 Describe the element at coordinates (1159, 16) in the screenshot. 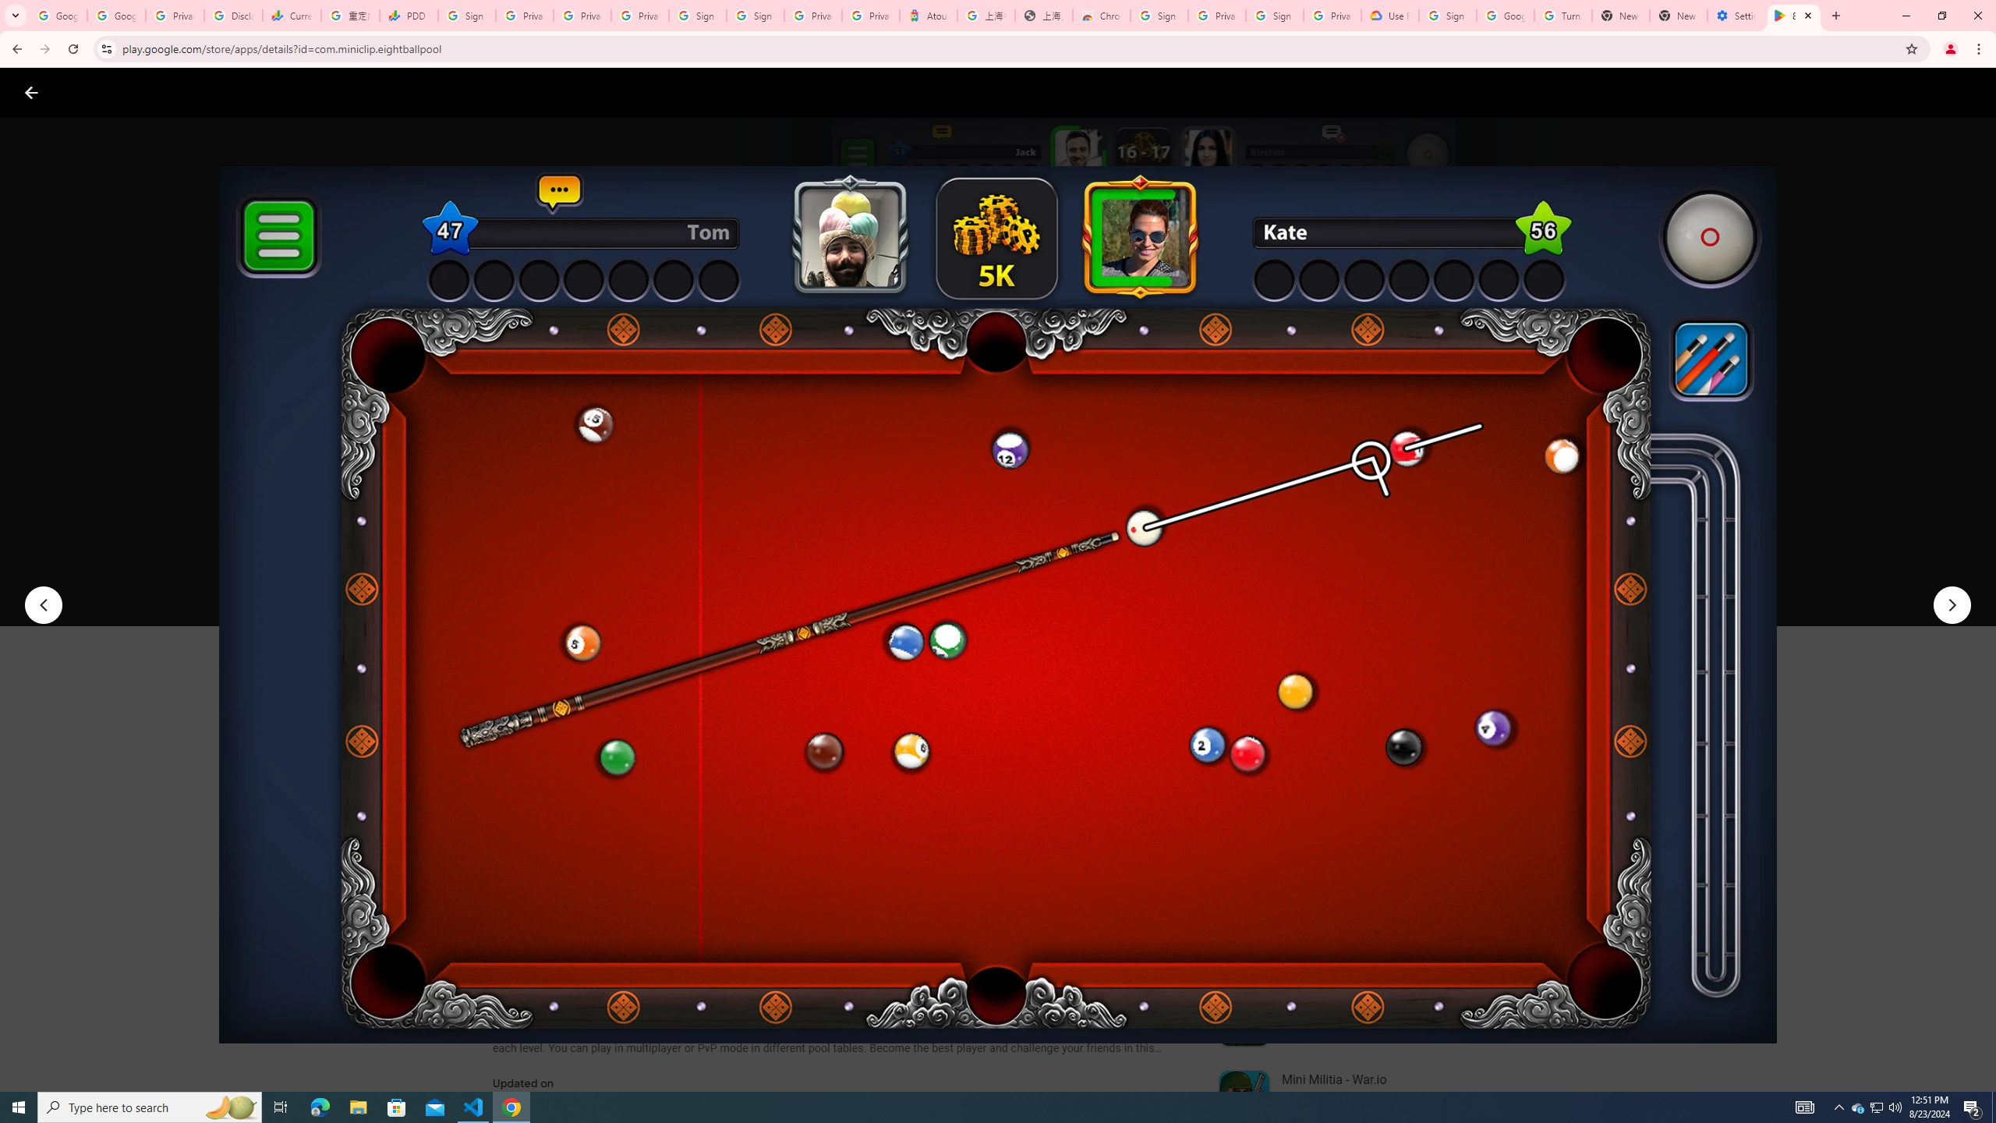

I see `Sign in - Google Accounts` at that location.